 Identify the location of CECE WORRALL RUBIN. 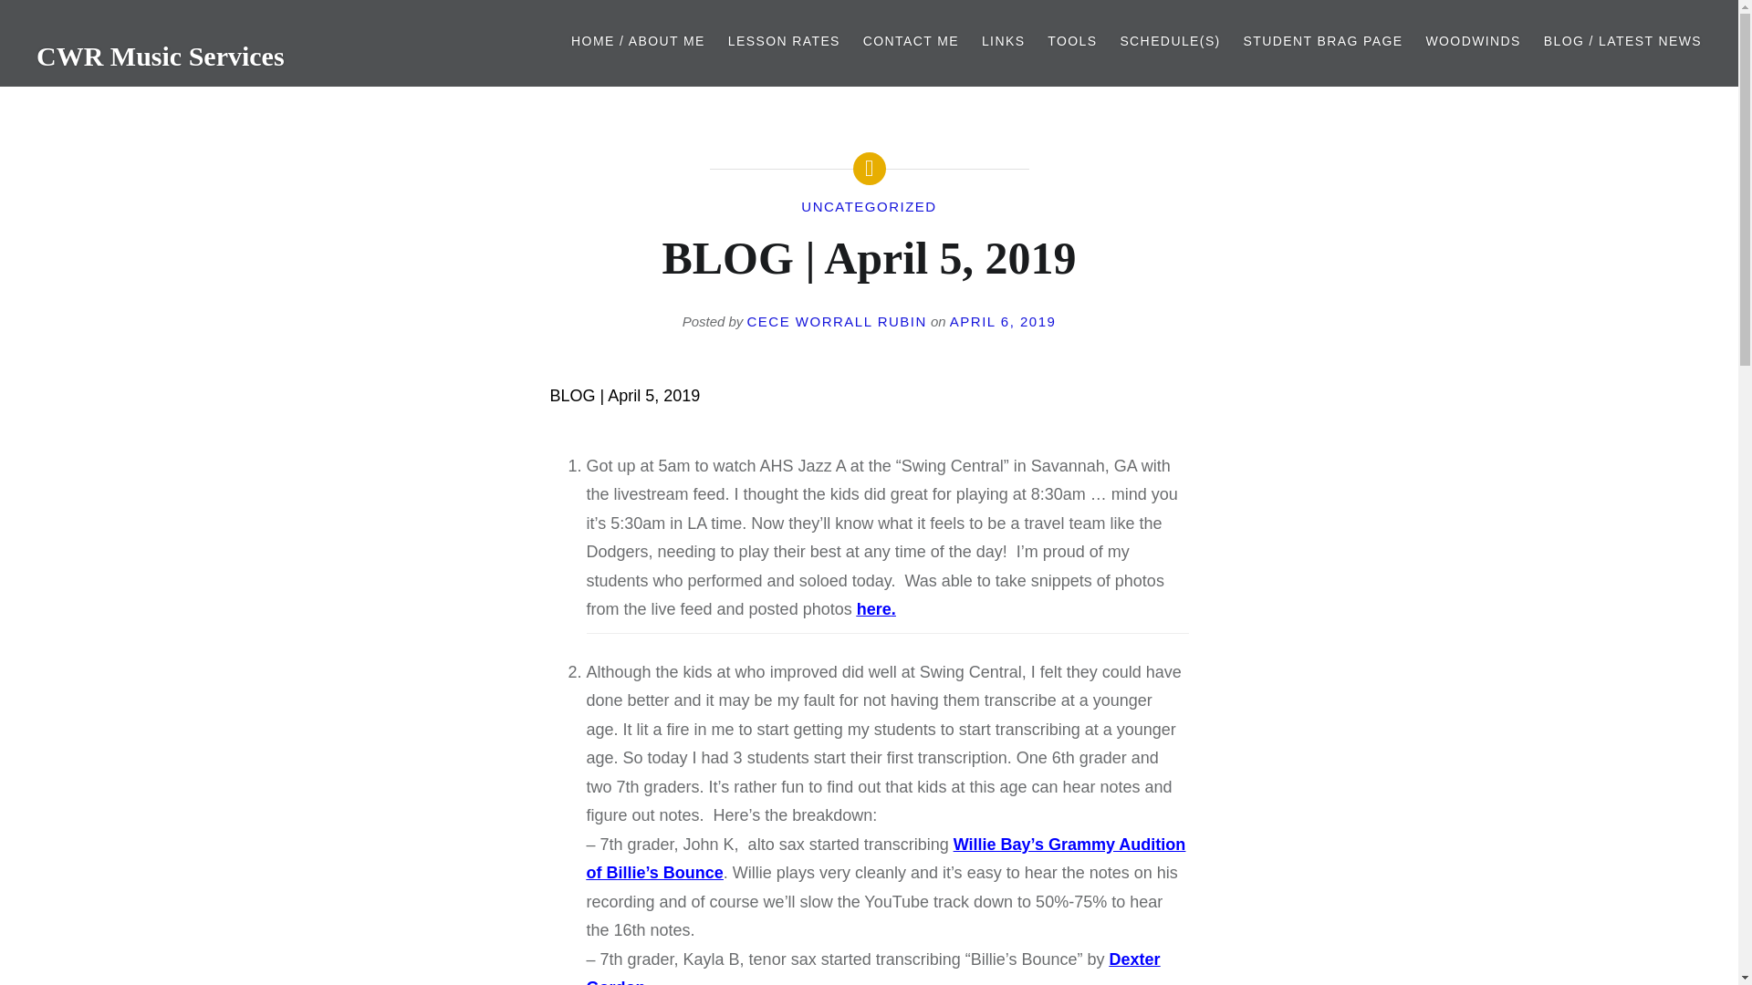
(837, 321).